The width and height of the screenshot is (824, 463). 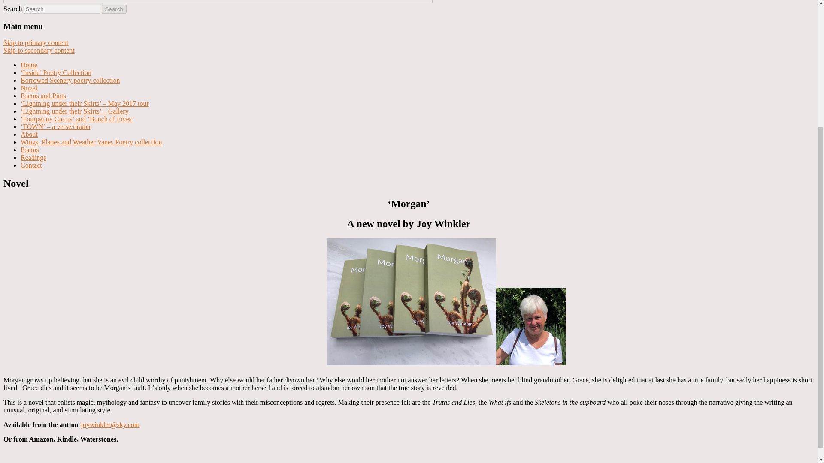 What do you see at coordinates (70, 80) in the screenshot?
I see `Borrowed Scenery poetry collection` at bounding box center [70, 80].